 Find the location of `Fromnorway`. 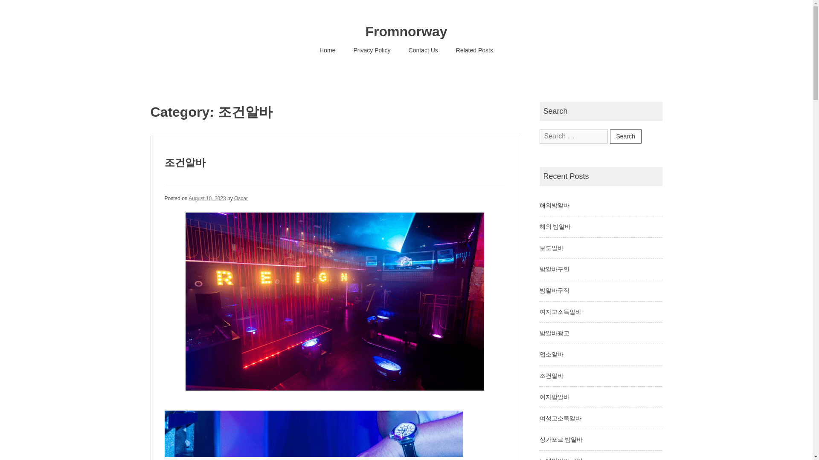

Fromnorway is located at coordinates (406, 32).